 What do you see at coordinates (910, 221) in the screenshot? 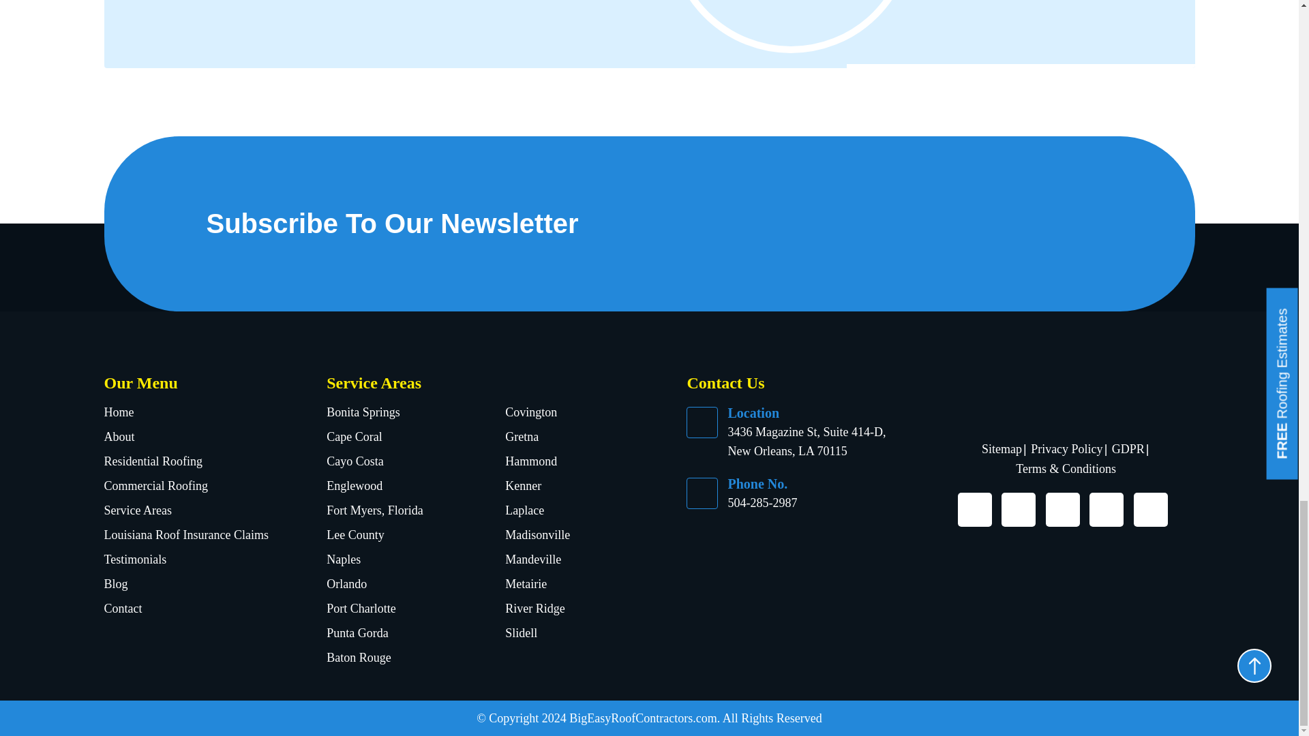
I see `Newsletter` at bounding box center [910, 221].